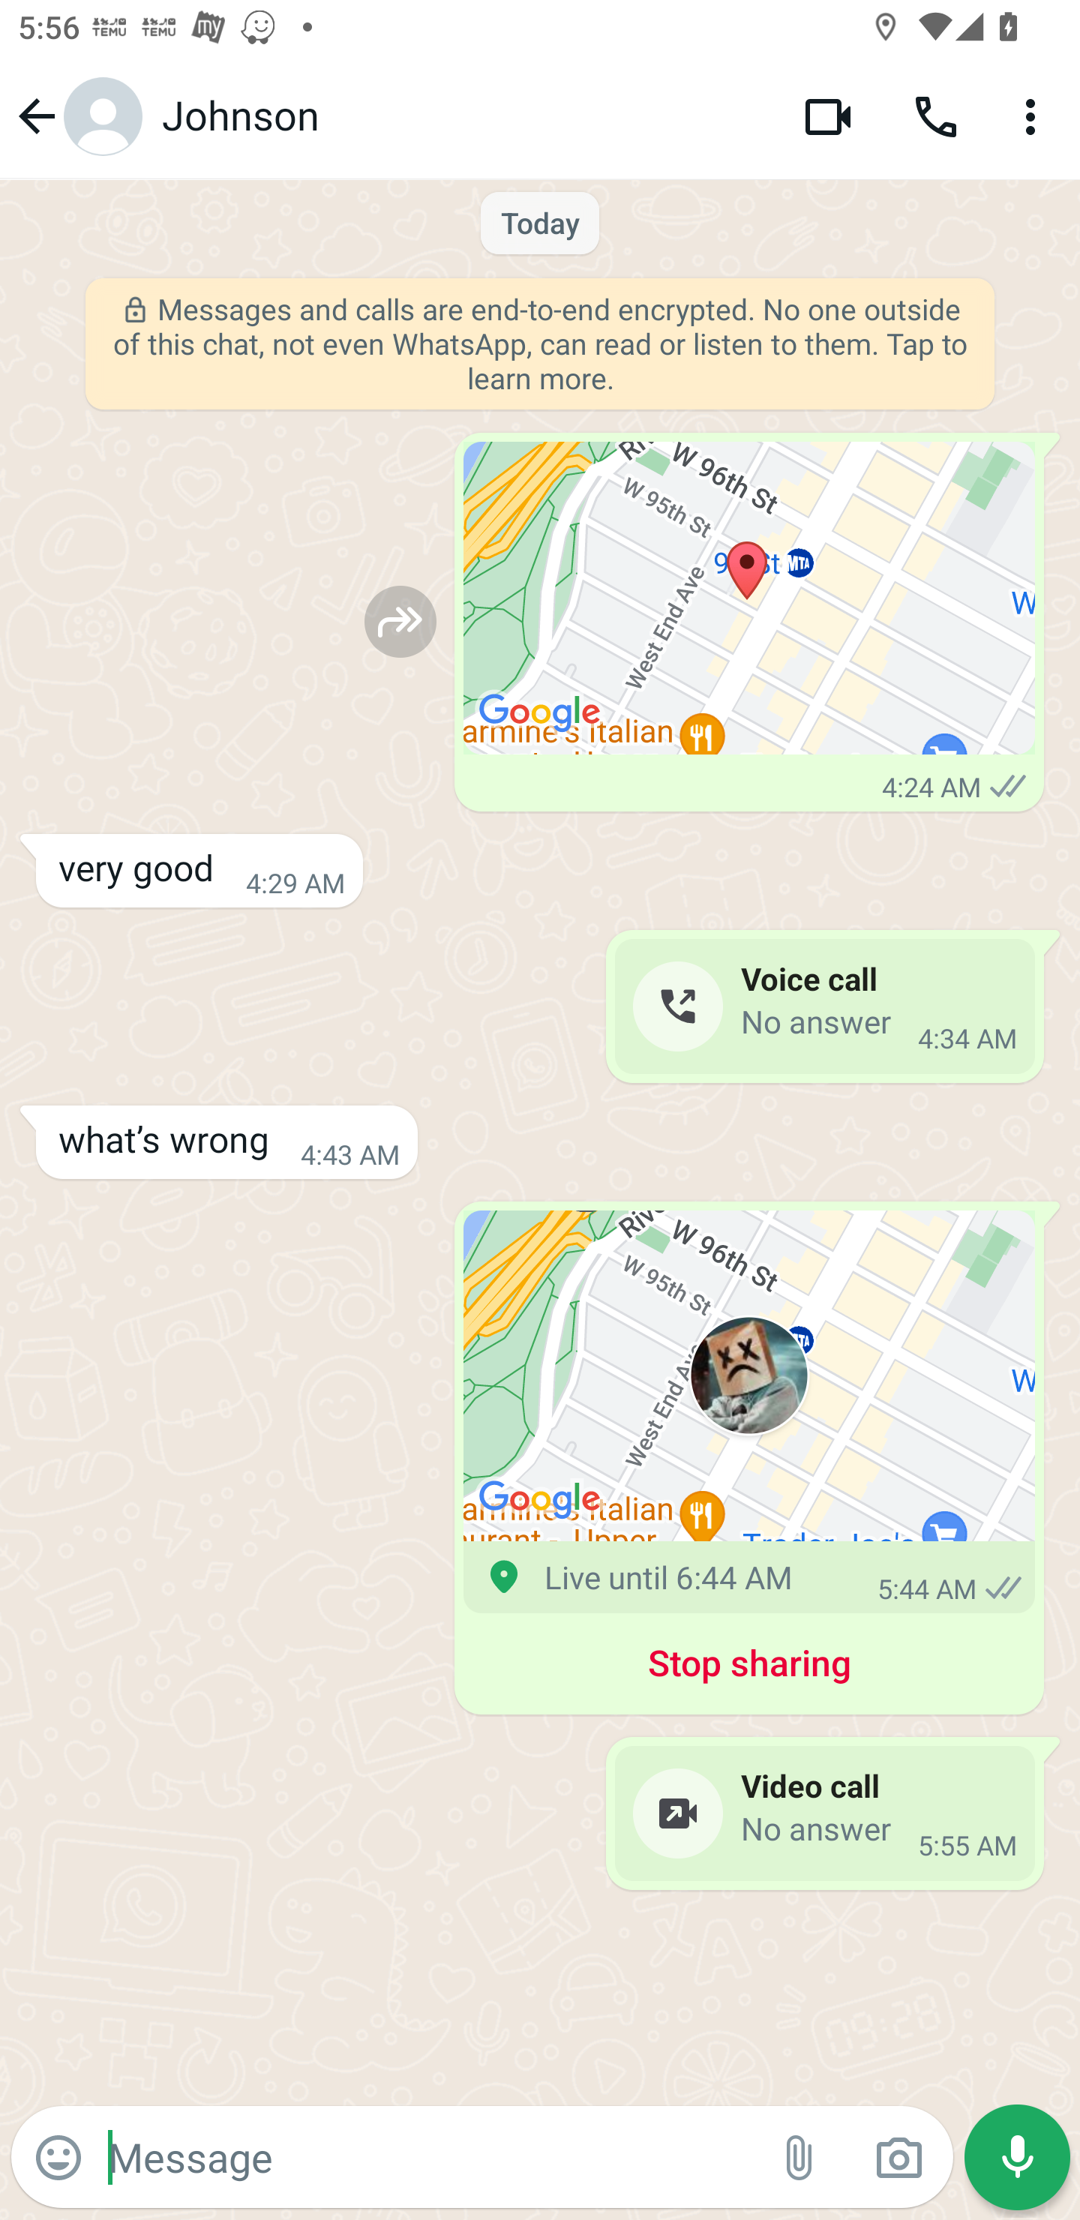  What do you see at coordinates (748, 598) in the screenshot?
I see `Location` at bounding box center [748, 598].